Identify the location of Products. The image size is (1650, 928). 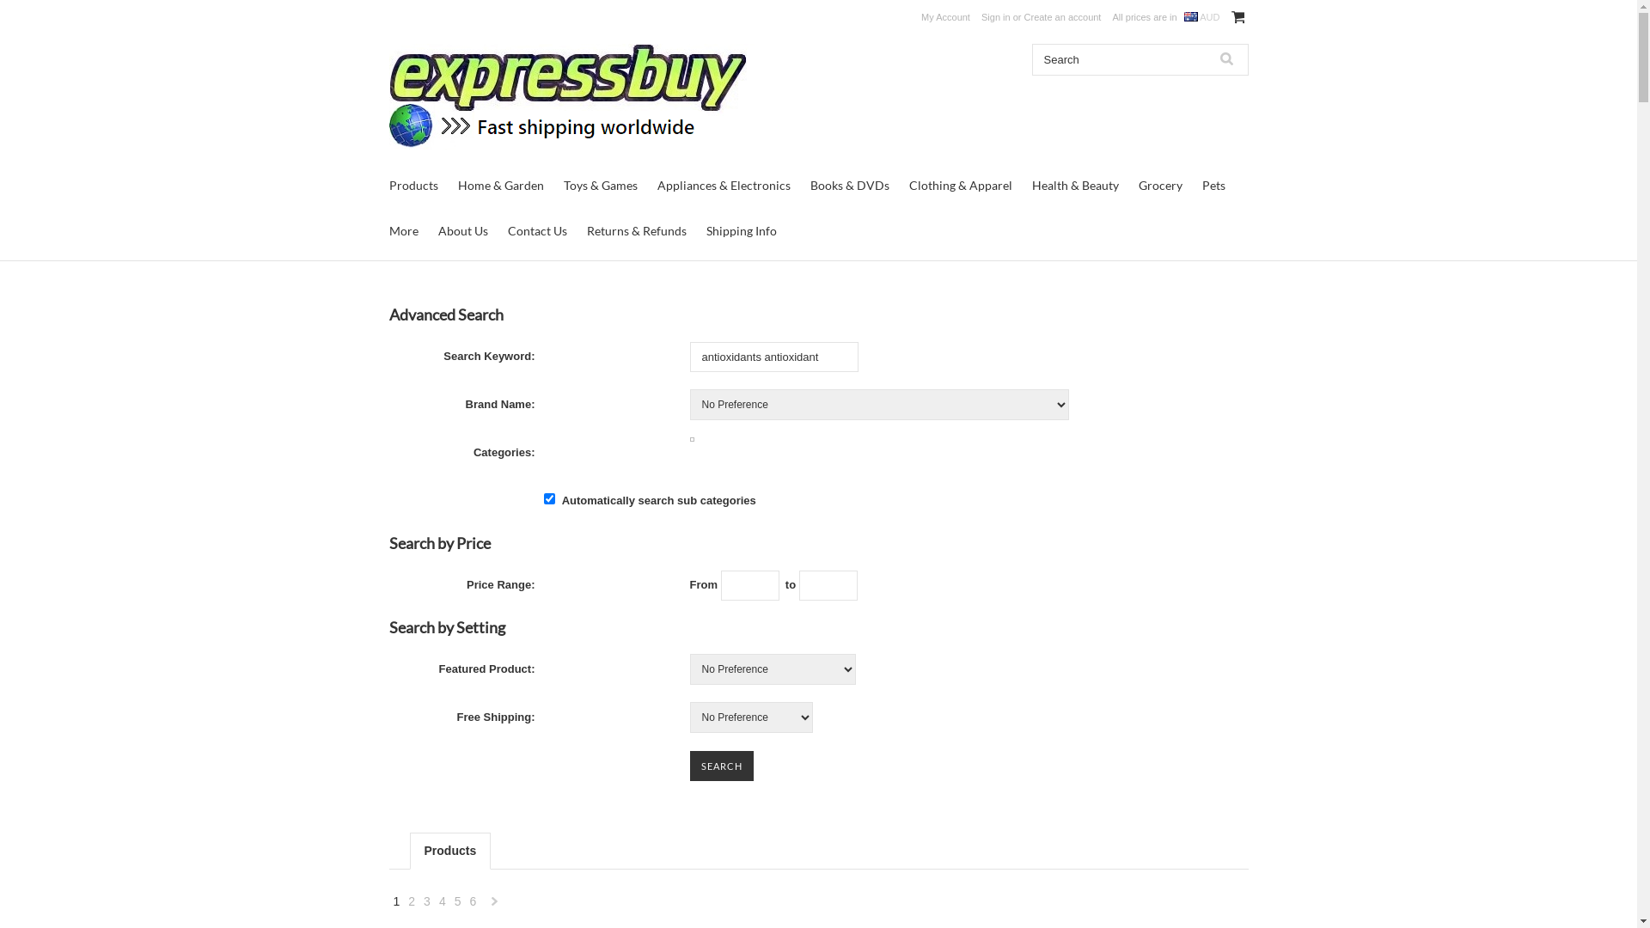
(412, 186).